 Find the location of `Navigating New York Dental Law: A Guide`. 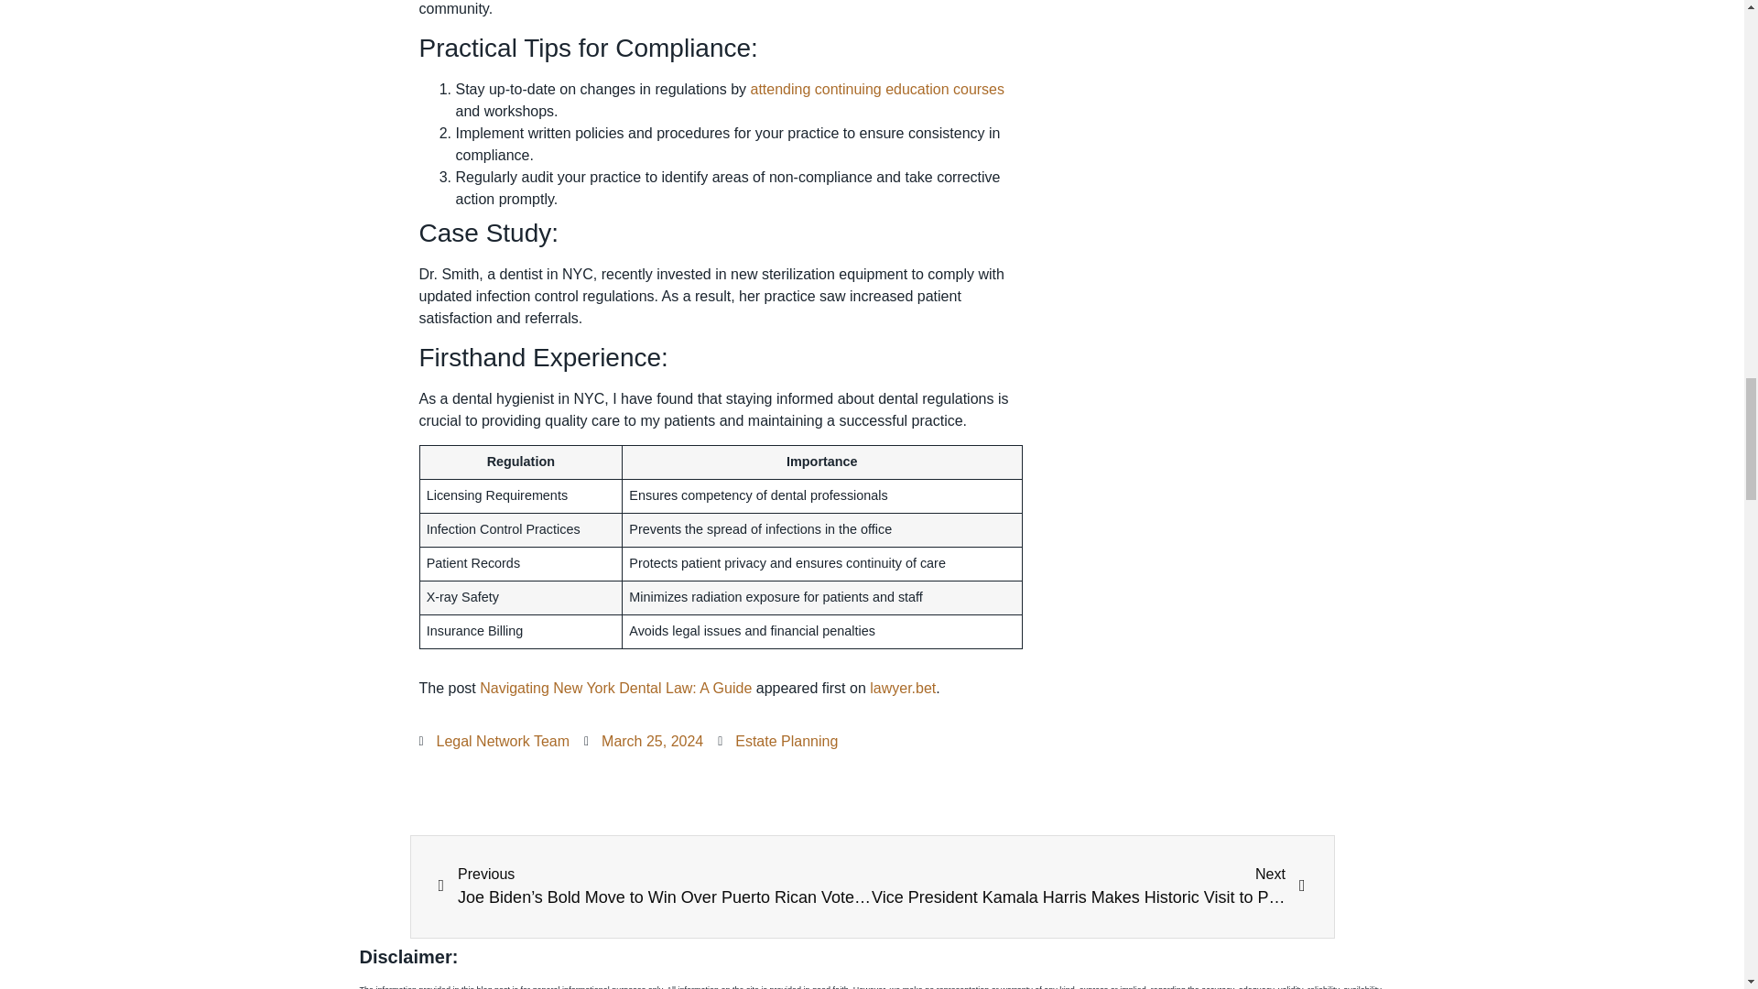

Navigating New York Dental Law: A Guide is located at coordinates (877, 88).